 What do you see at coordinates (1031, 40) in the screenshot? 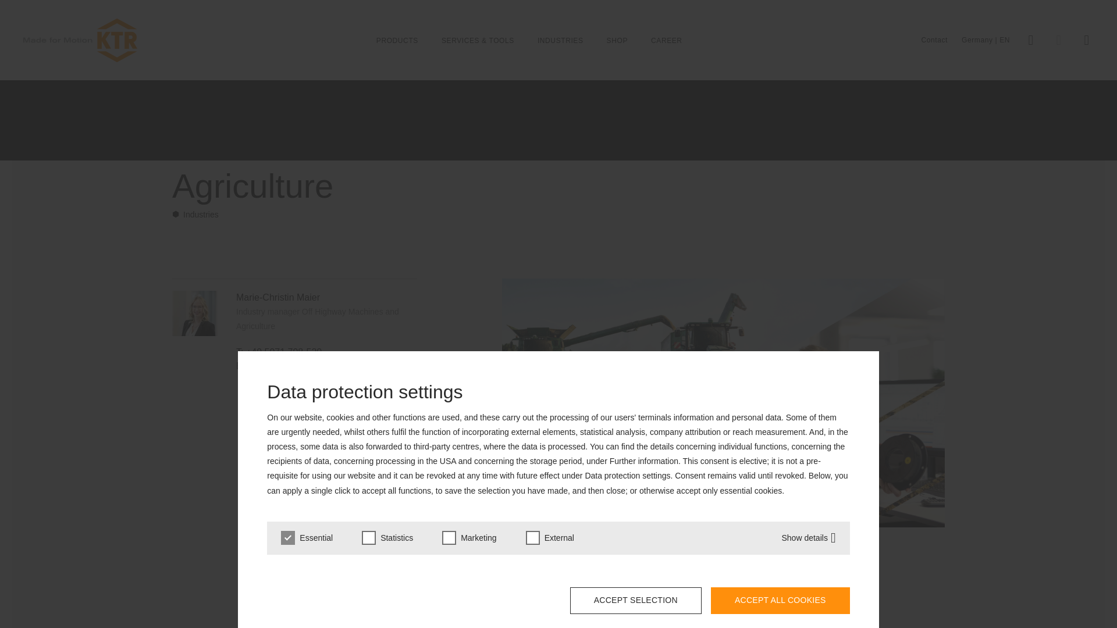
I see `login` at bounding box center [1031, 40].